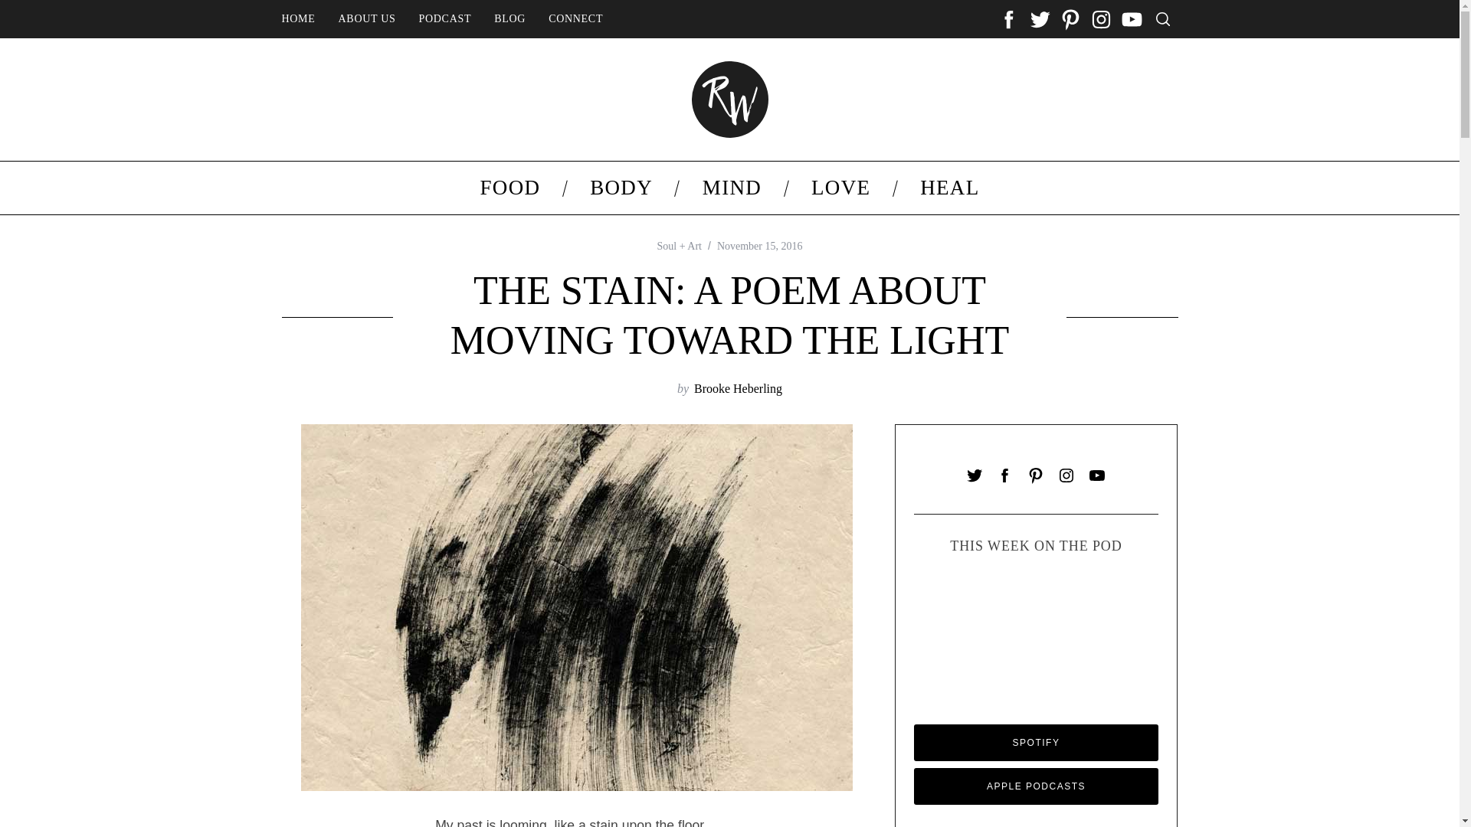 The width and height of the screenshot is (1471, 827). I want to click on BODY, so click(621, 187).